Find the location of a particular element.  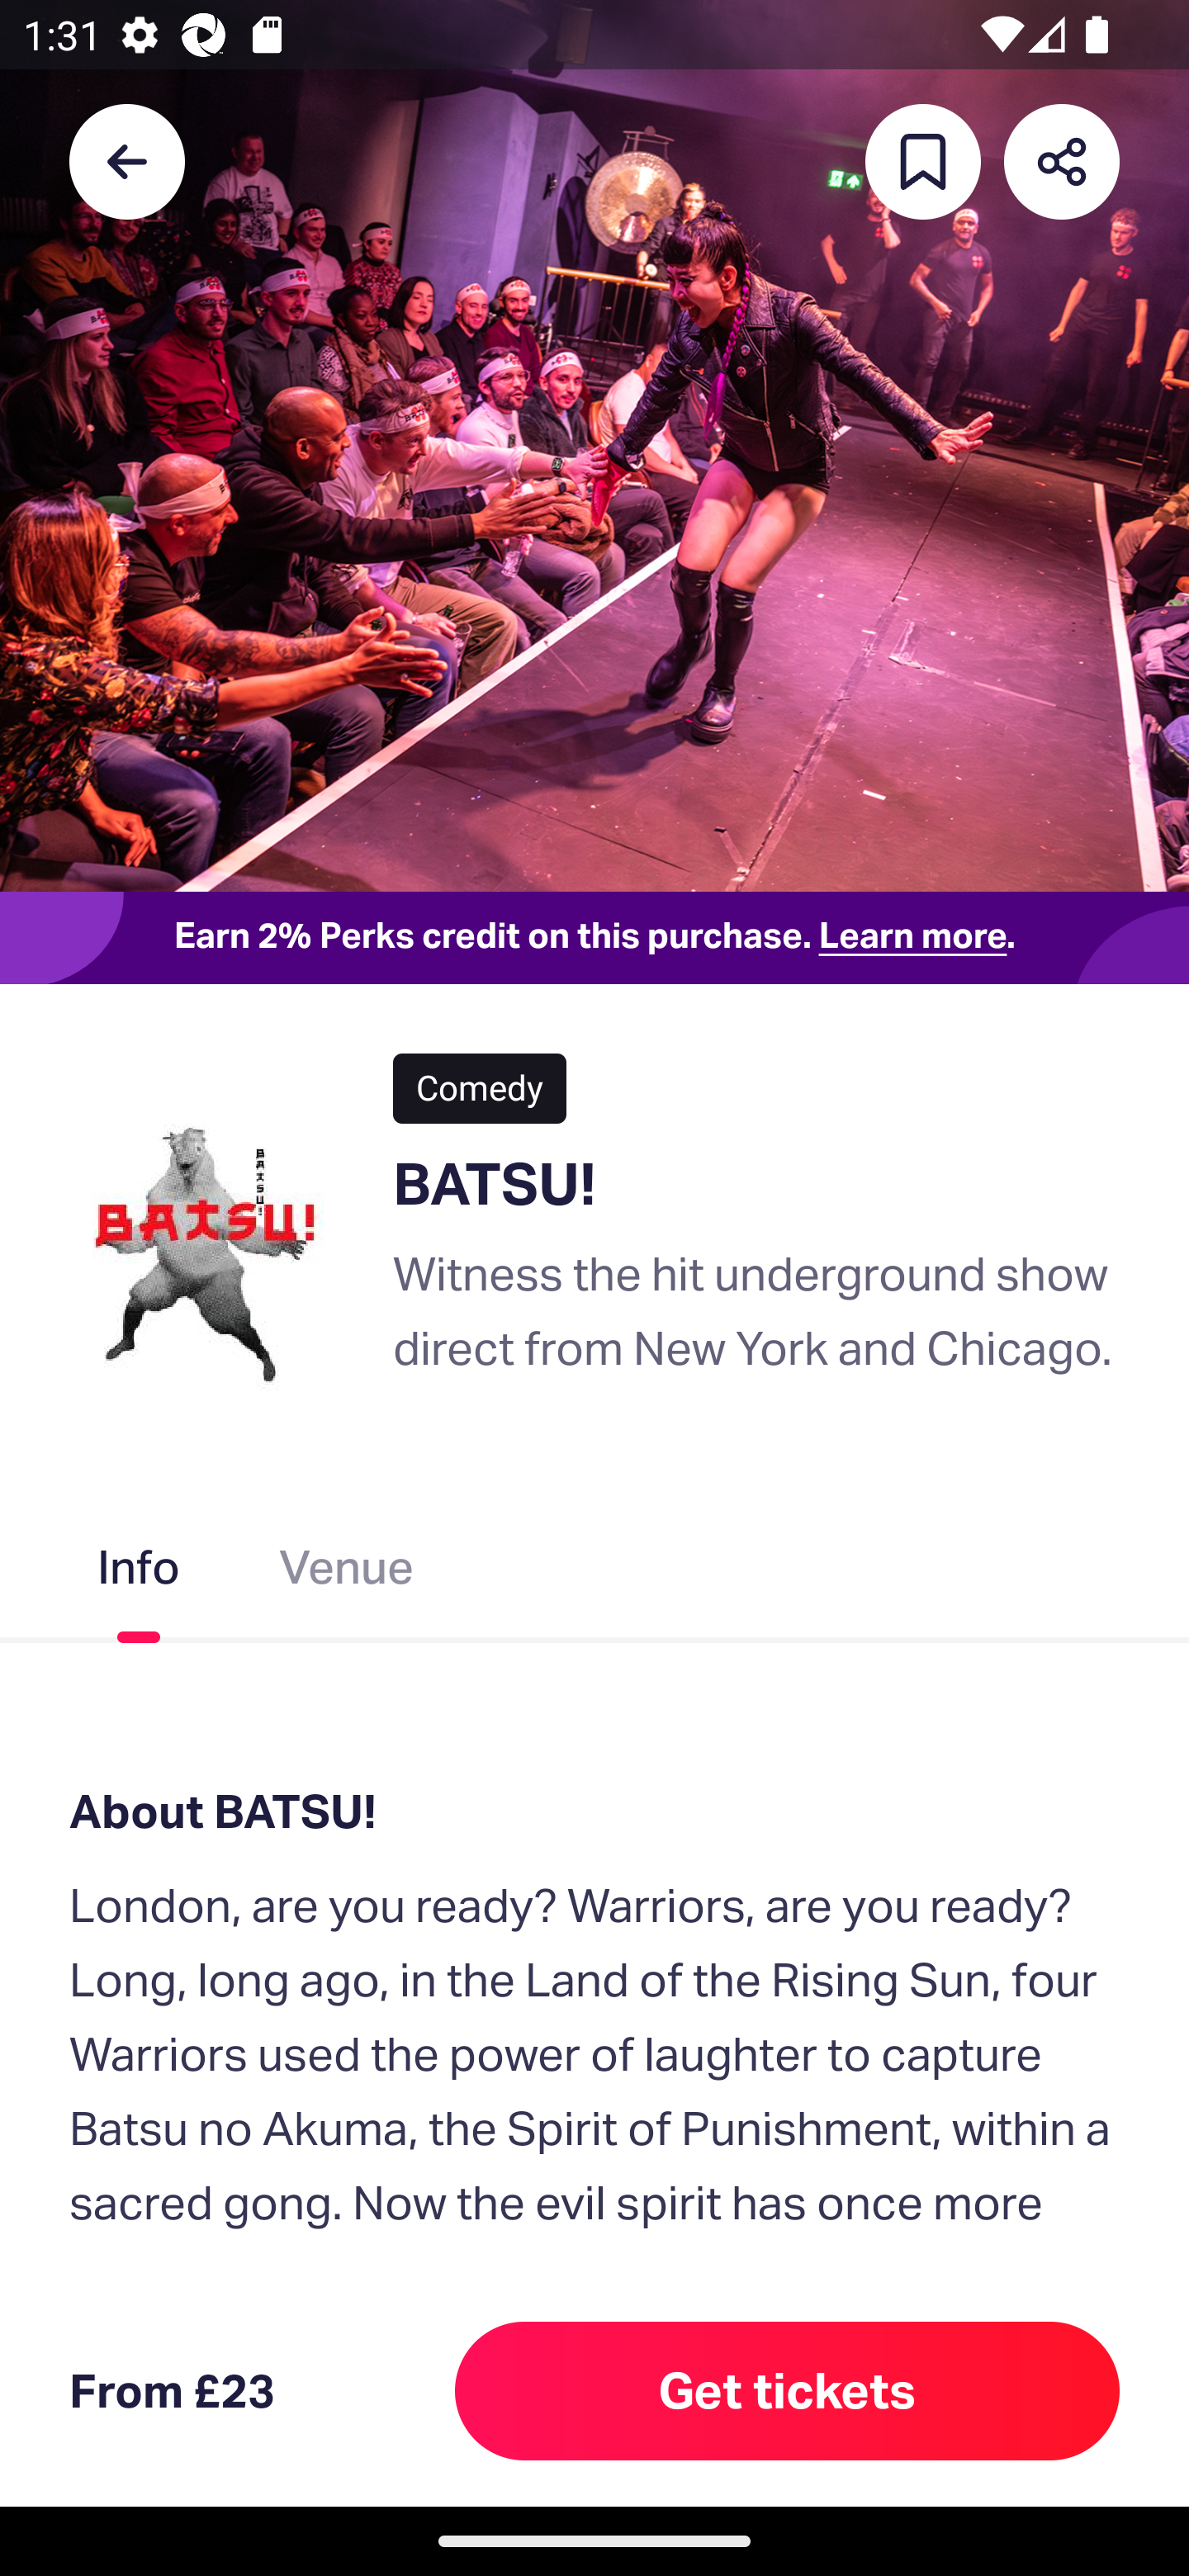

Earn 2% Perks credit on this purchase. Learn more. is located at coordinates (594, 937).